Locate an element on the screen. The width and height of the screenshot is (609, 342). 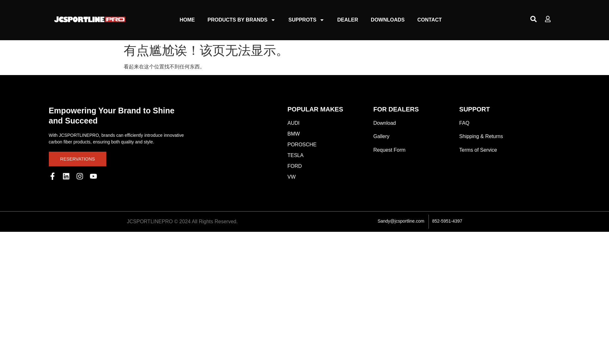
HOME is located at coordinates (187, 20).